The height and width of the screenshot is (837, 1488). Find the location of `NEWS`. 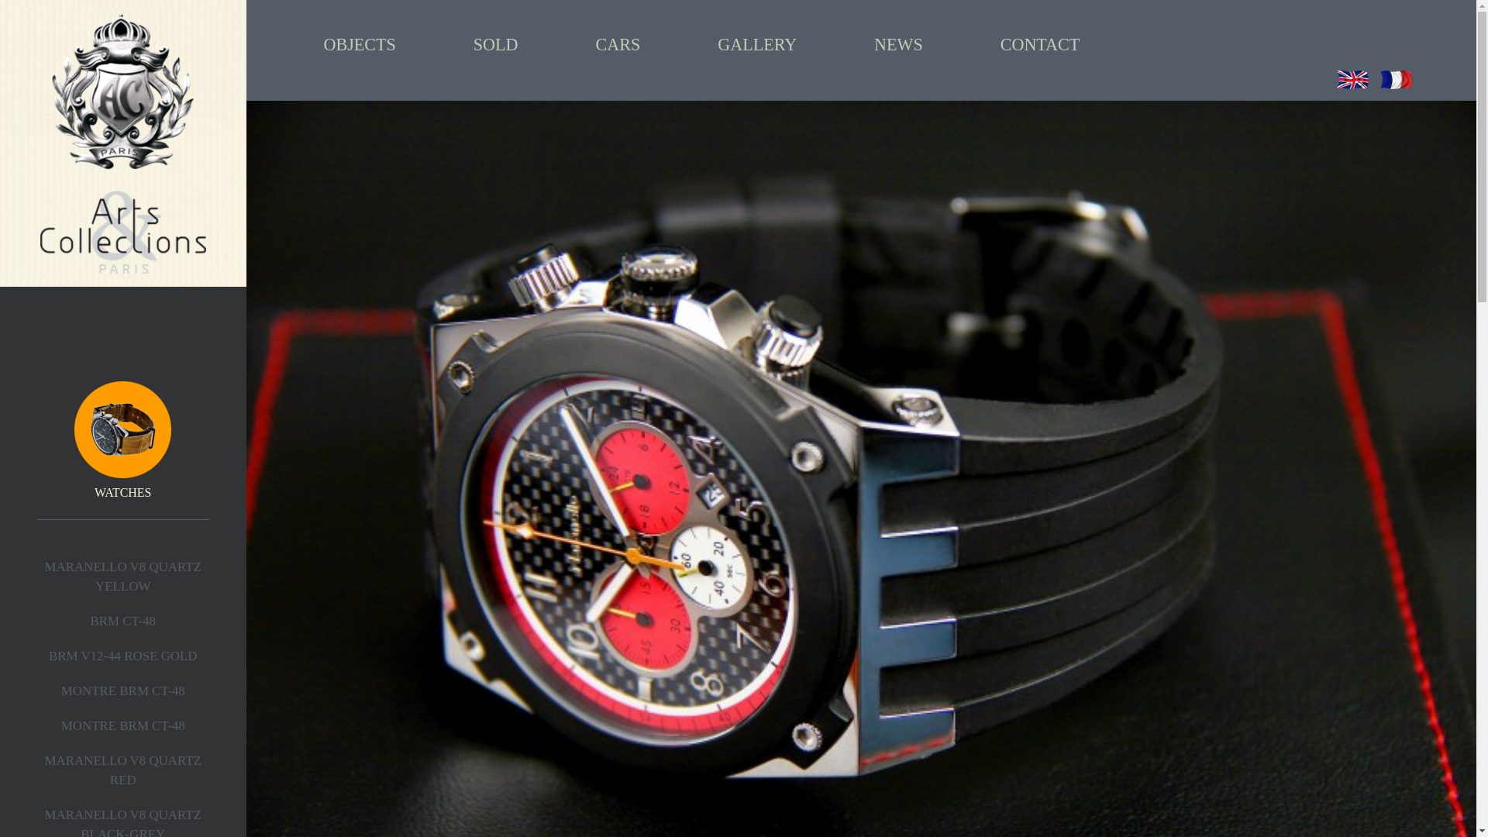

NEWS is located at coordinates (897, 45).